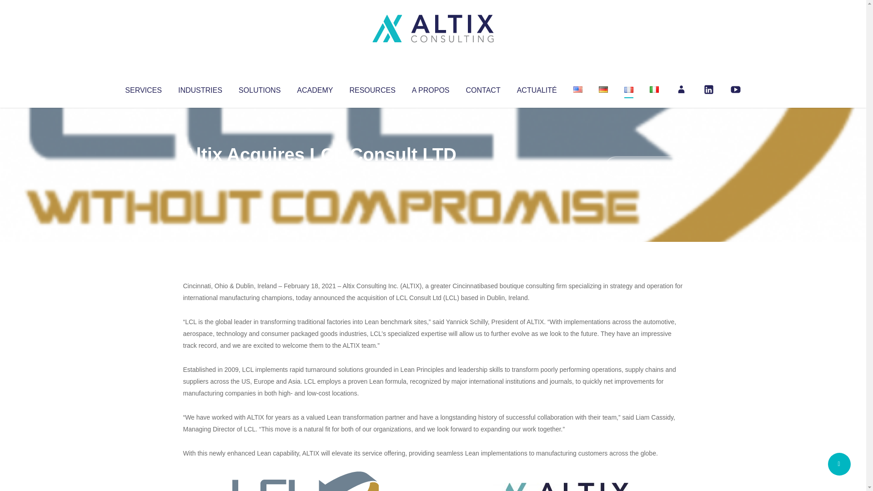 The height and width of the screenshot is (491, 873). I want to click on INDUSTRIES, so click(200, 88).